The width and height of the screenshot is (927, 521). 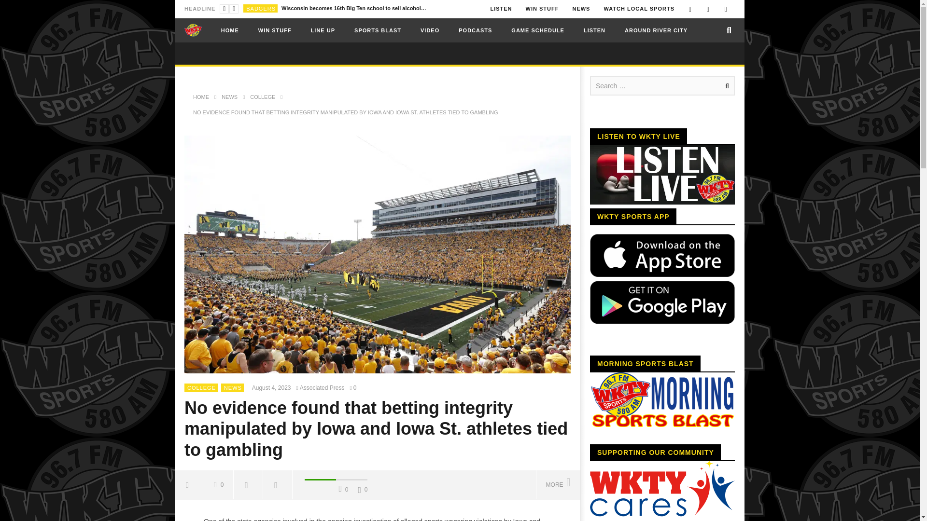 I want to click on LINE UP, so click(x=323, y=30).